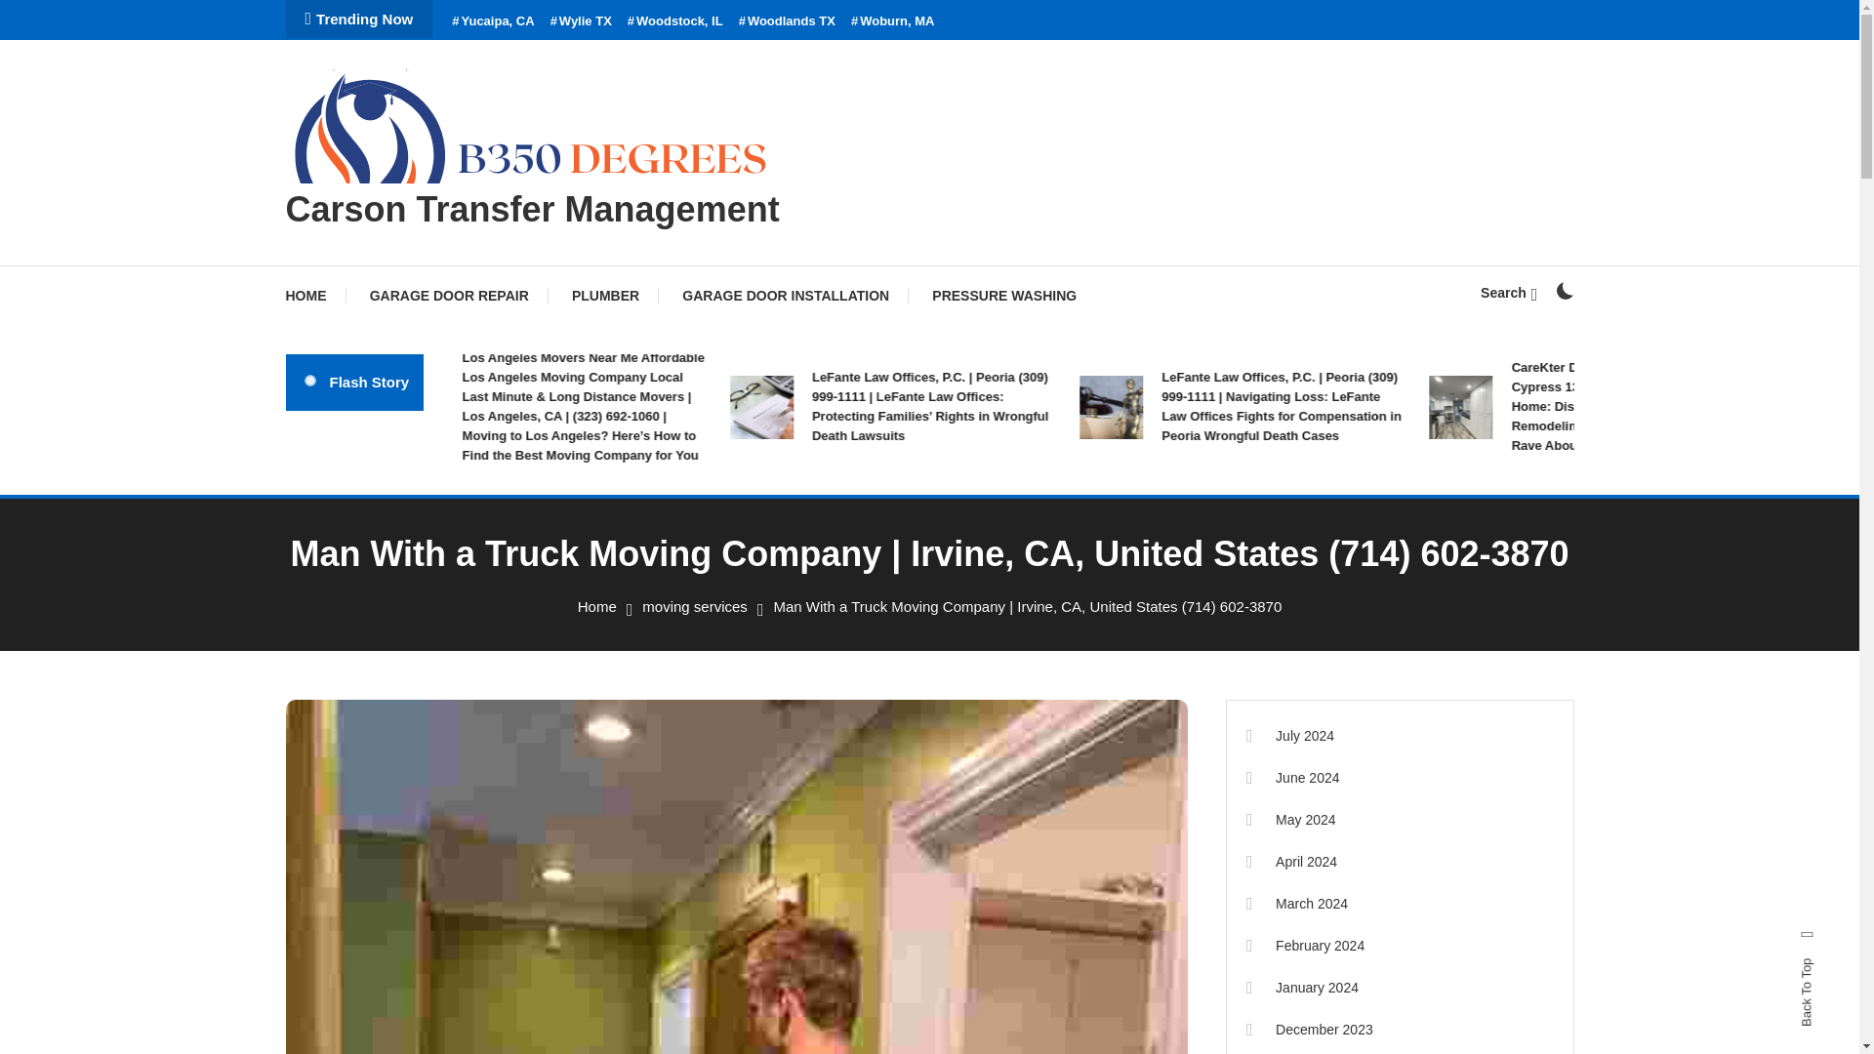  Describe the element at coordinates (1564, 291) in the screenshot. I see `on` at that location.